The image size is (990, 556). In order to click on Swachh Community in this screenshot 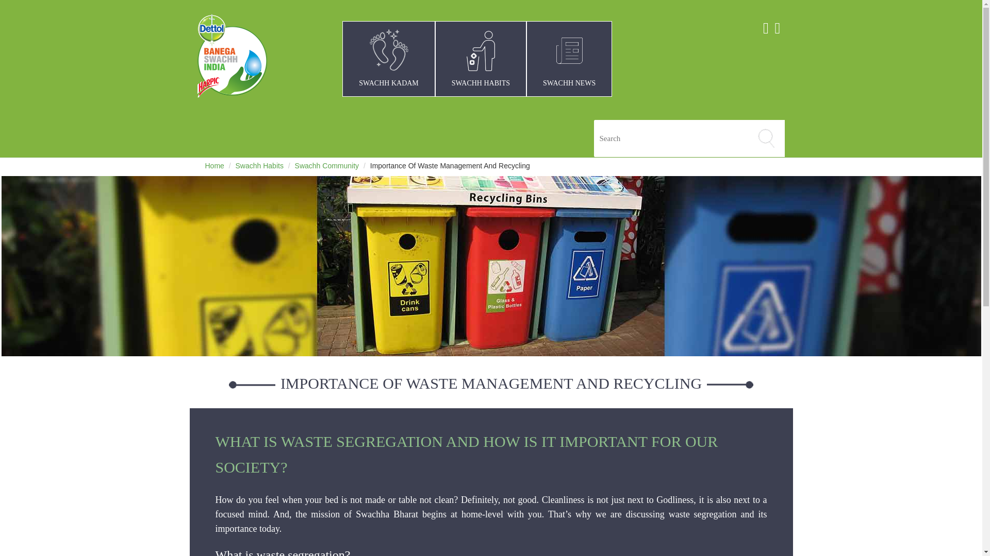, I will do `click(327, 166)`.